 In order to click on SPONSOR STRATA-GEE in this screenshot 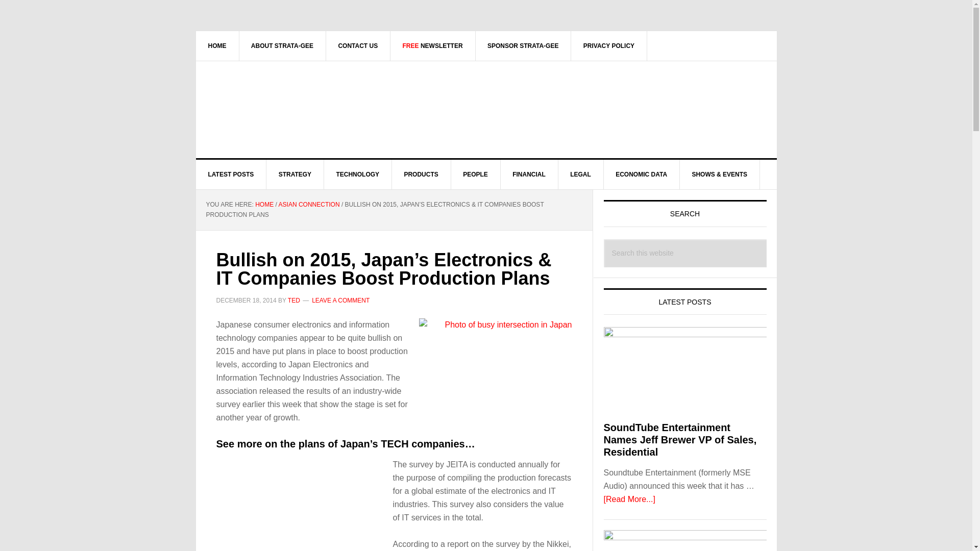, I will do `click(523, 45)`.